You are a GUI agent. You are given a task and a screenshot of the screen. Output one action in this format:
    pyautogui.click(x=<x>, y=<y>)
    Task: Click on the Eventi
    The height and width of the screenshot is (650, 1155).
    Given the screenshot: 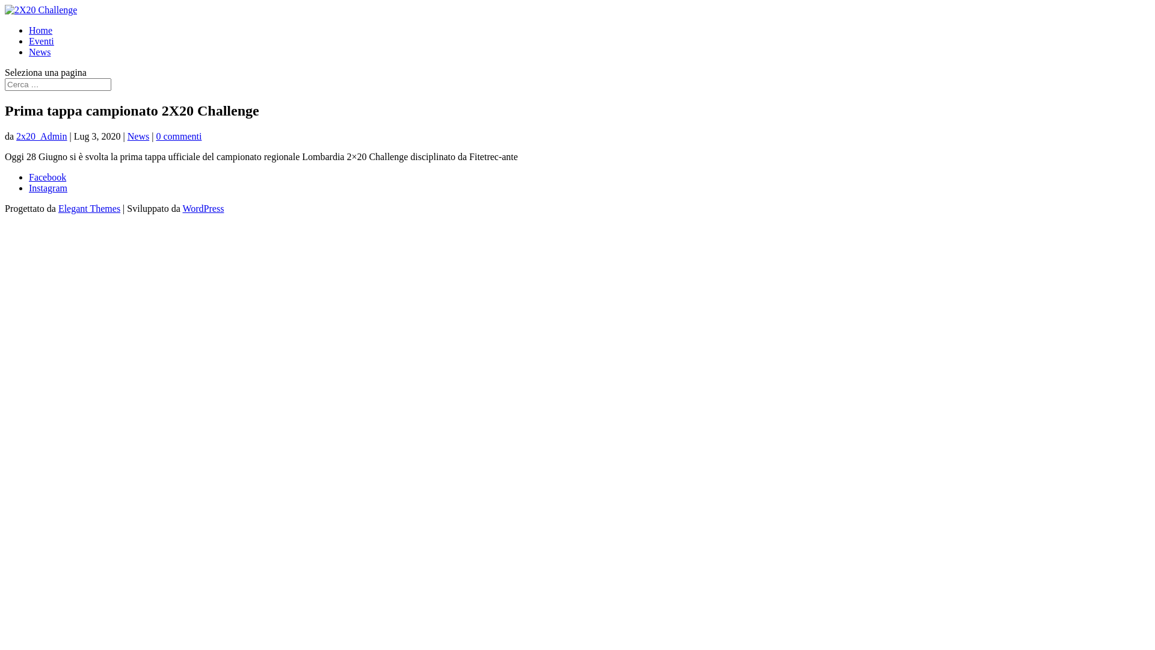 What is the action you would take?
    pyautogui.click(x=42, y=41)
    